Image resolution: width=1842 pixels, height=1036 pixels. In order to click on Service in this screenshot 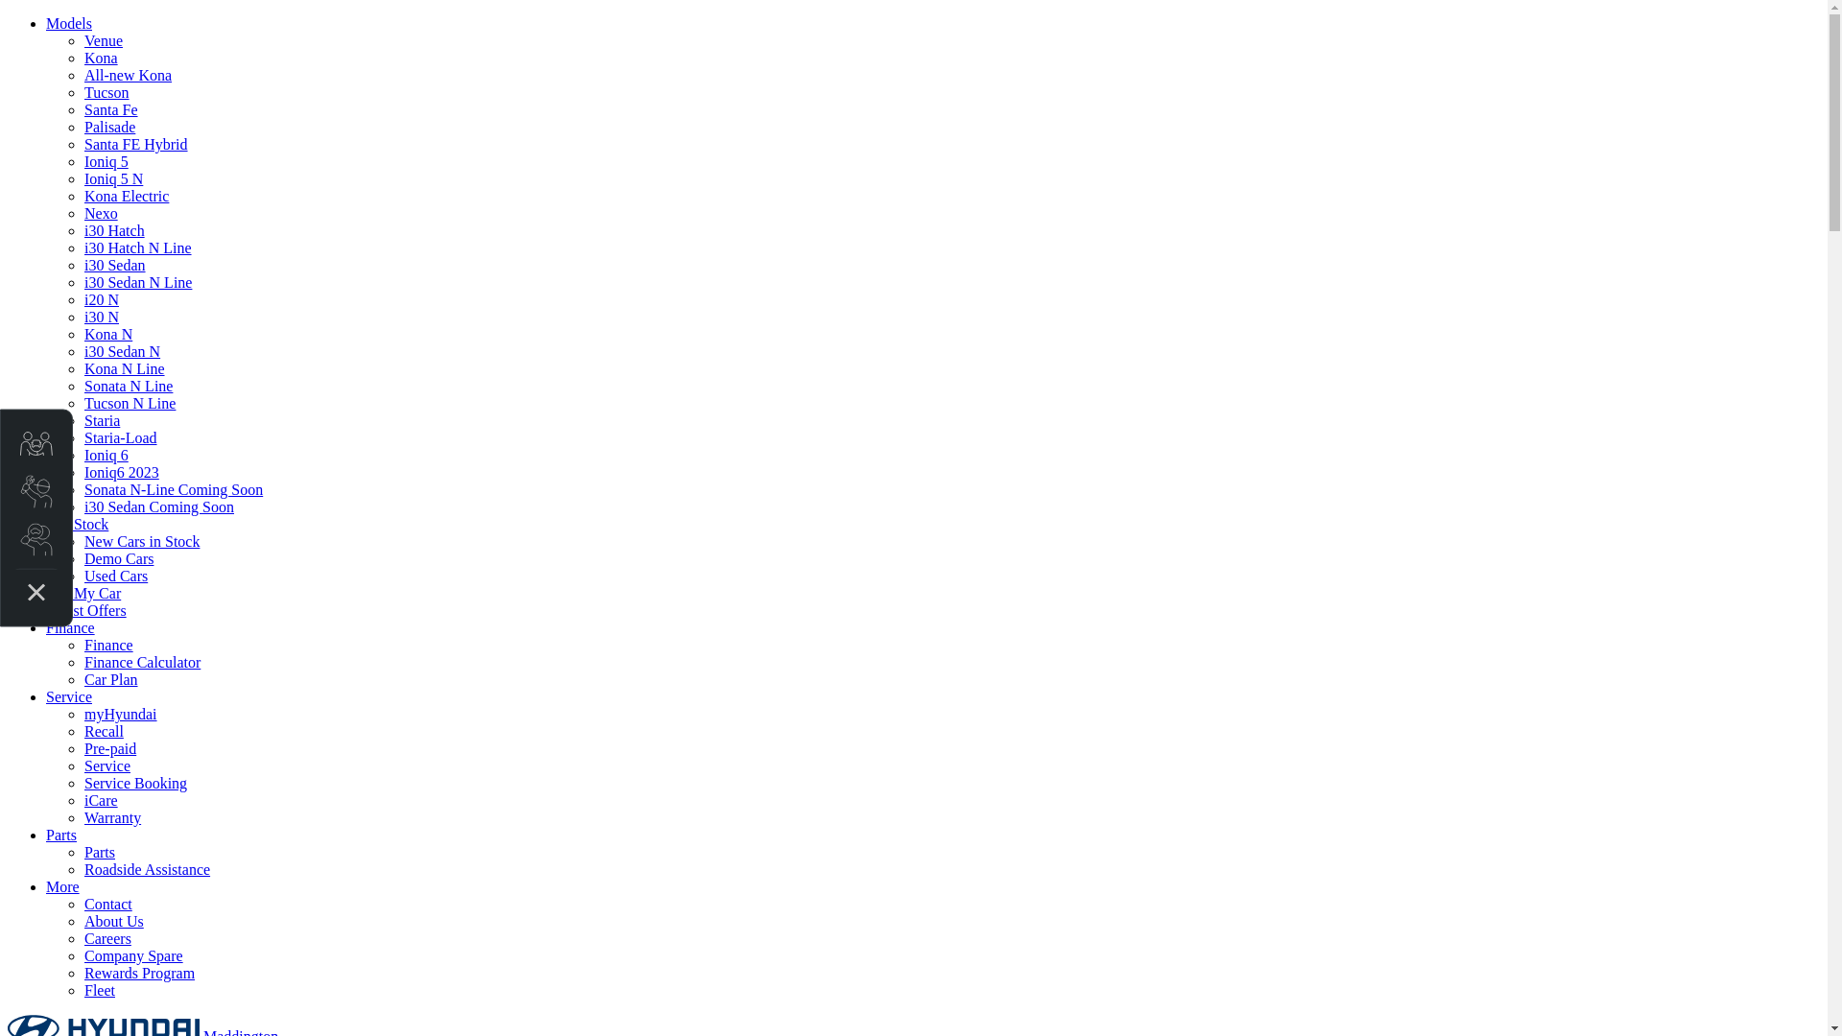, I will do `click(107, 765)`.